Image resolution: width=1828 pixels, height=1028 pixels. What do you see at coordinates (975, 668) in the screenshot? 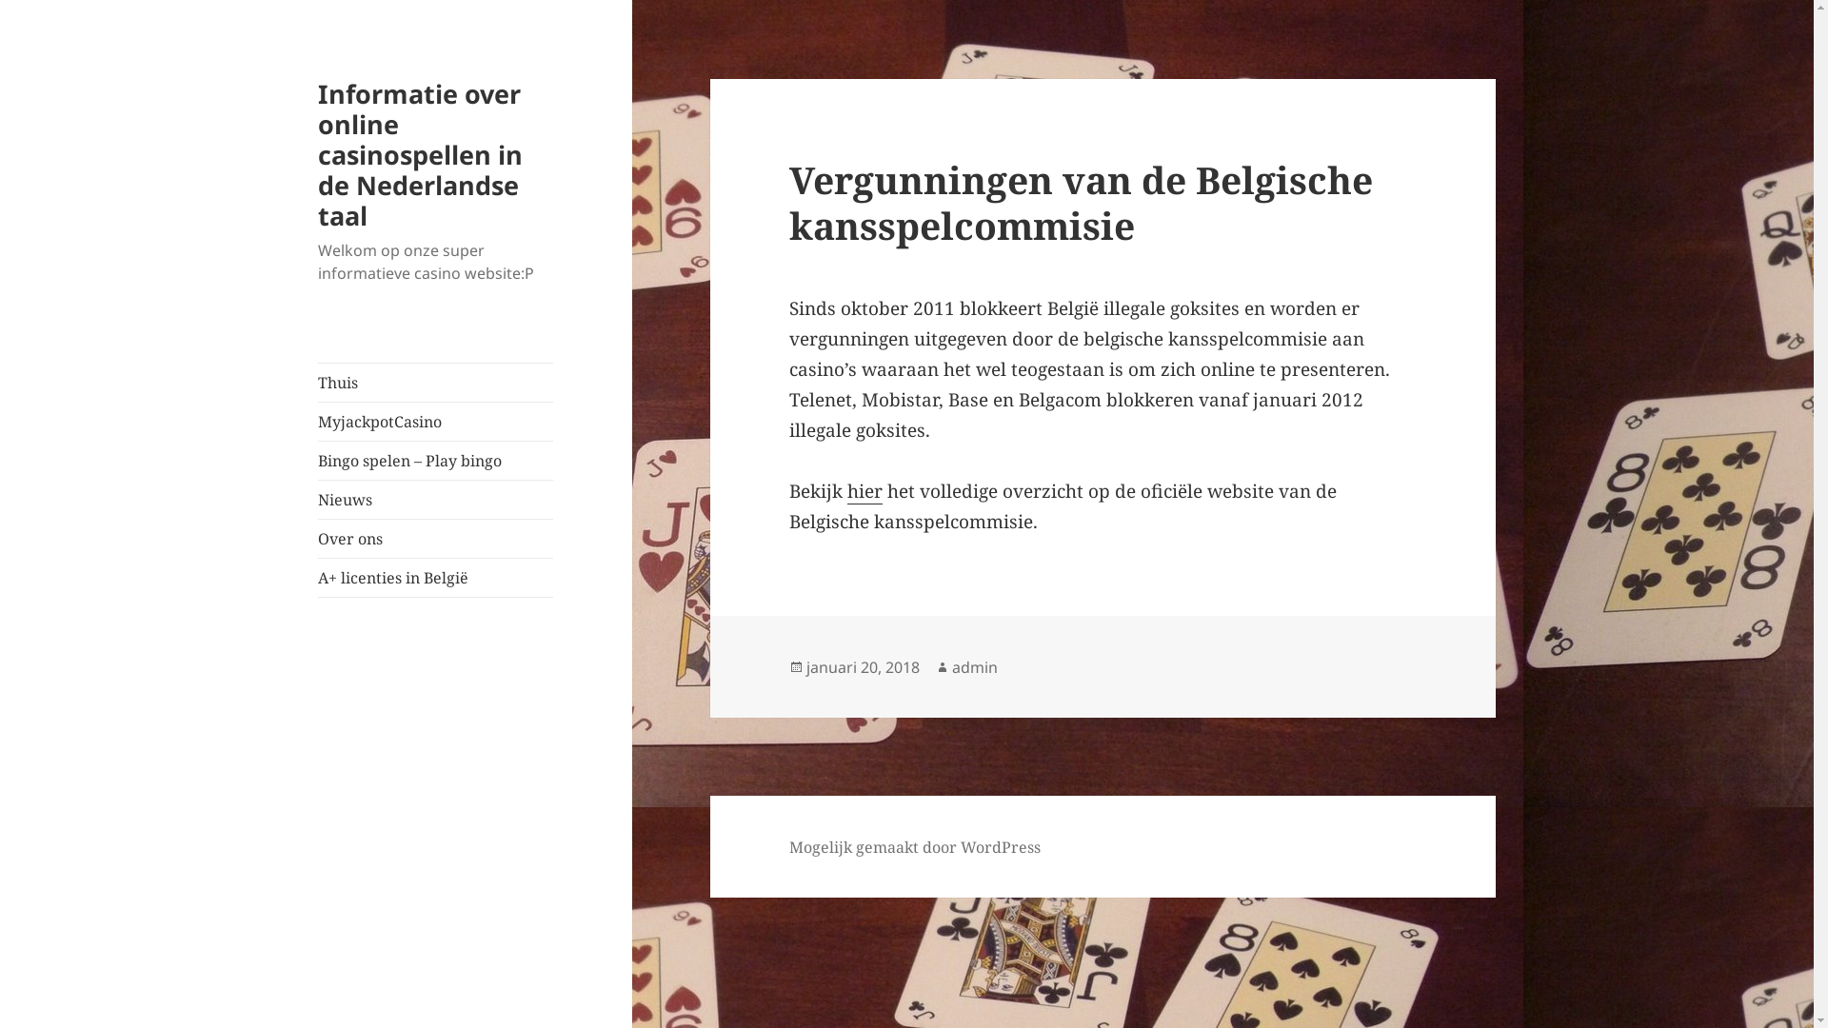
I see `admin` at bounding box center [975, 668].